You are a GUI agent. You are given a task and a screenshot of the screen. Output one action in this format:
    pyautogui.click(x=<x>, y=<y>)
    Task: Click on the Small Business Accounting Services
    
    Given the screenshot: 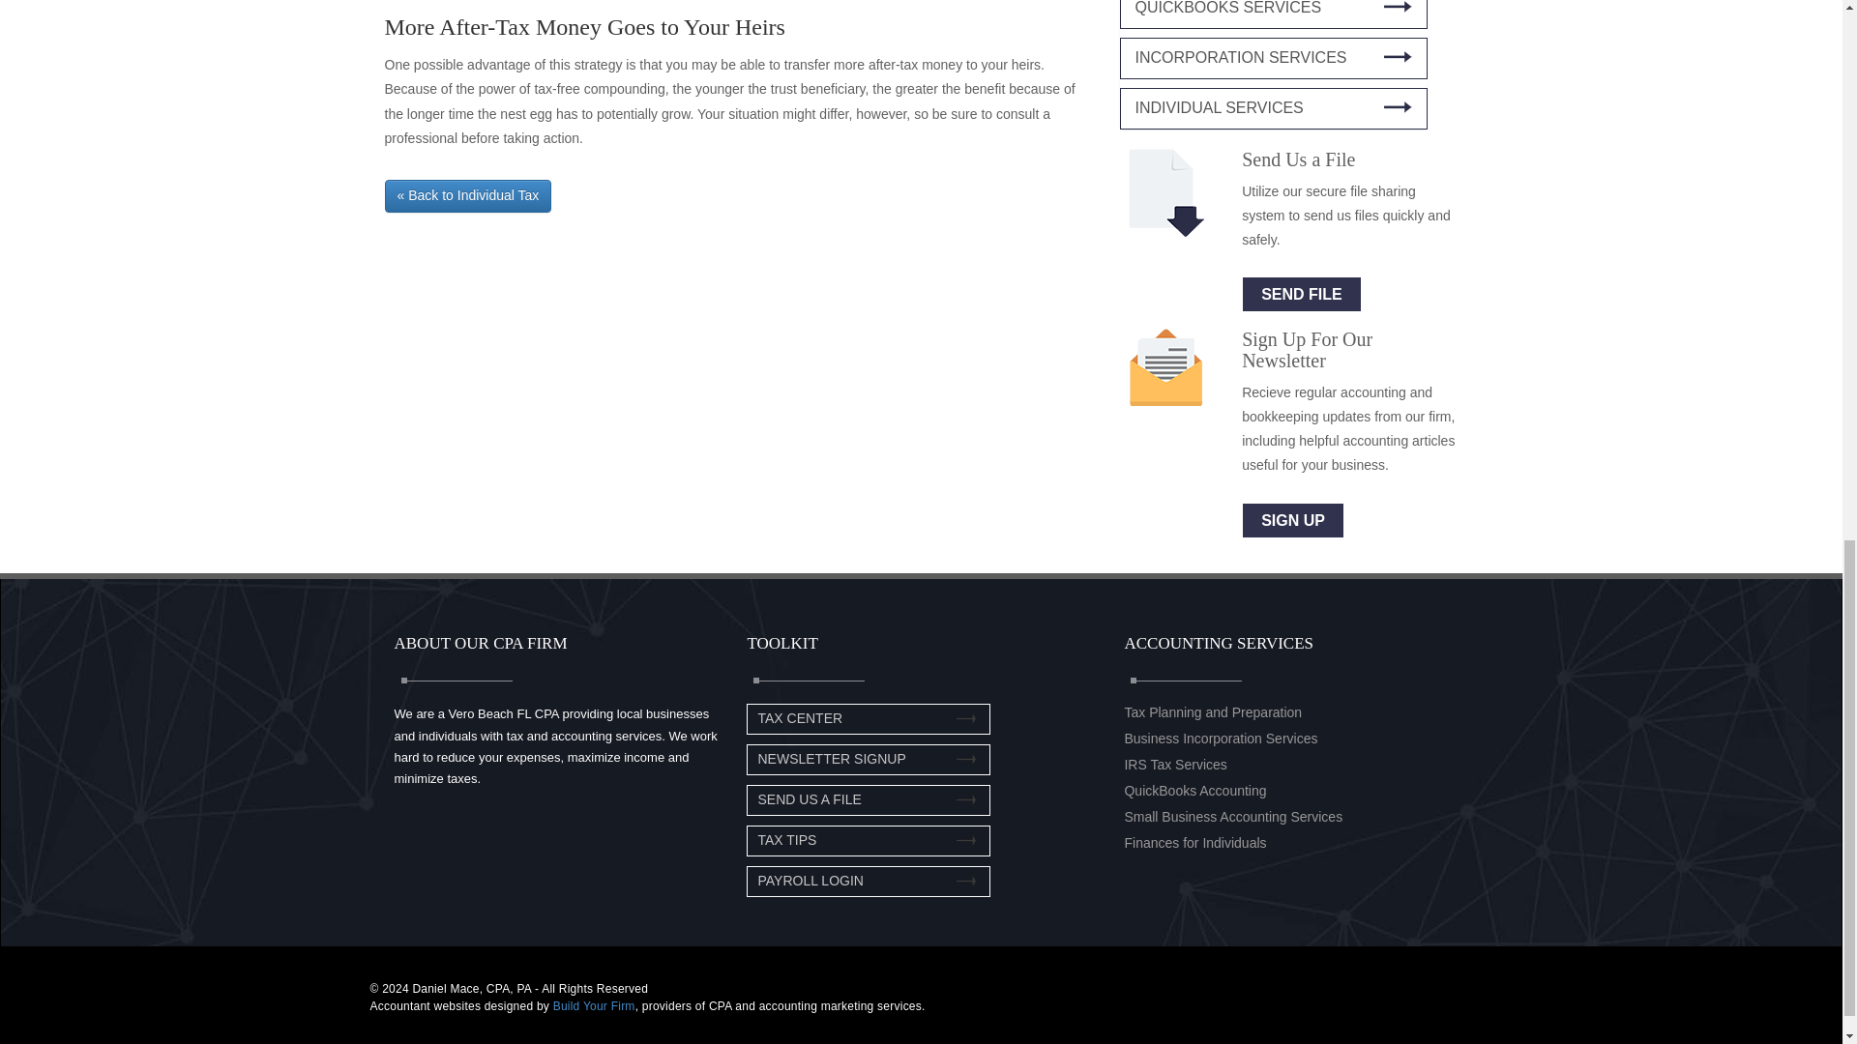 What is the action you would take?
    pyautogui.click(x=1232, y=817)
    